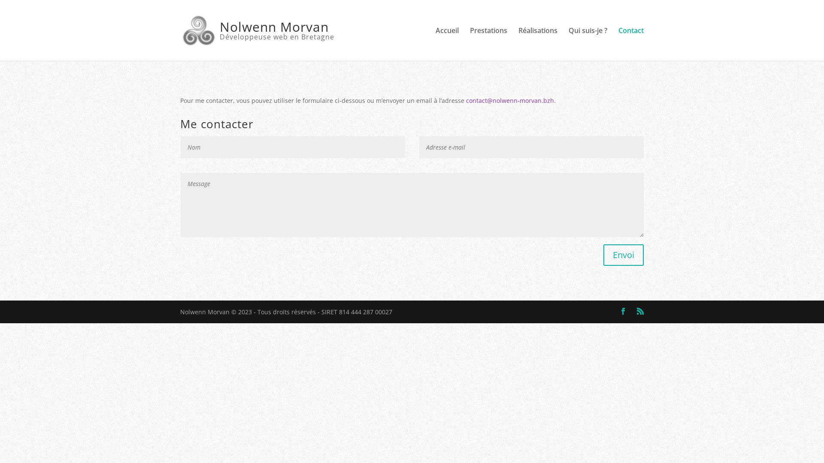  Describe the element at coordinates (588, 44) in the screenshot. I see `Qui suis-je ?` at that location.